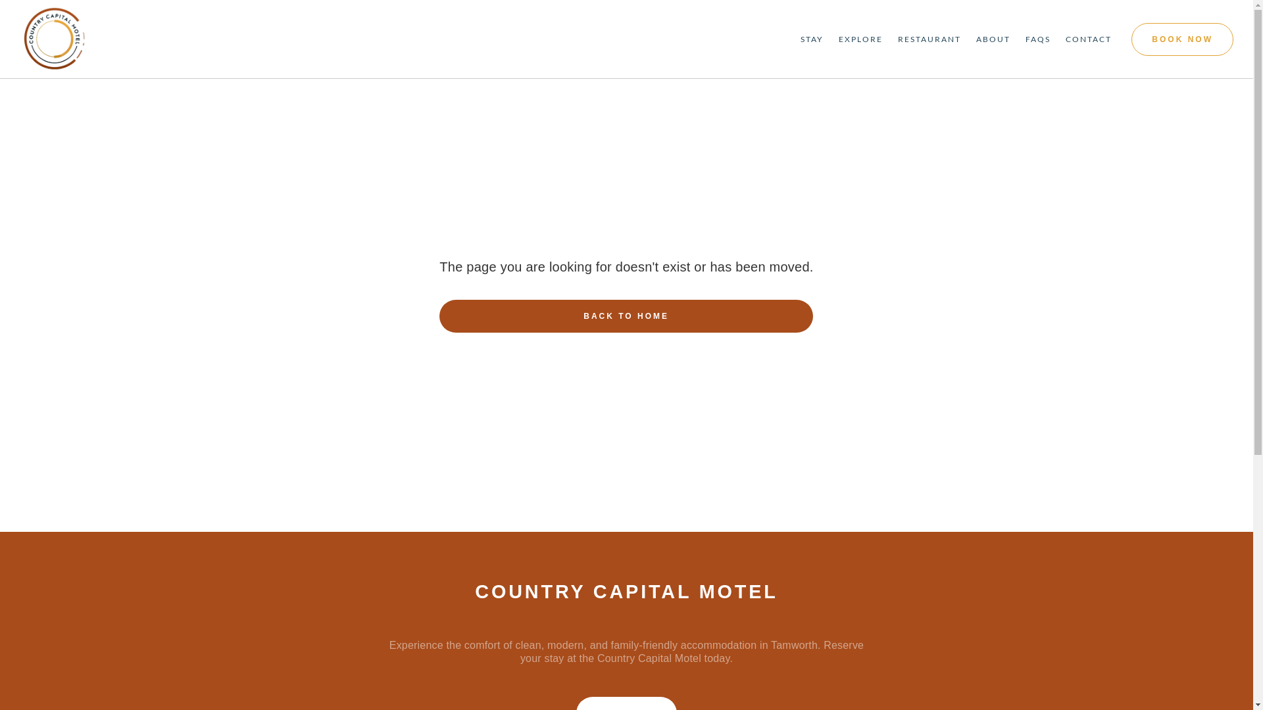 The image size is (1263, 710). I want to click on CONTACT, so click(1089, 39).